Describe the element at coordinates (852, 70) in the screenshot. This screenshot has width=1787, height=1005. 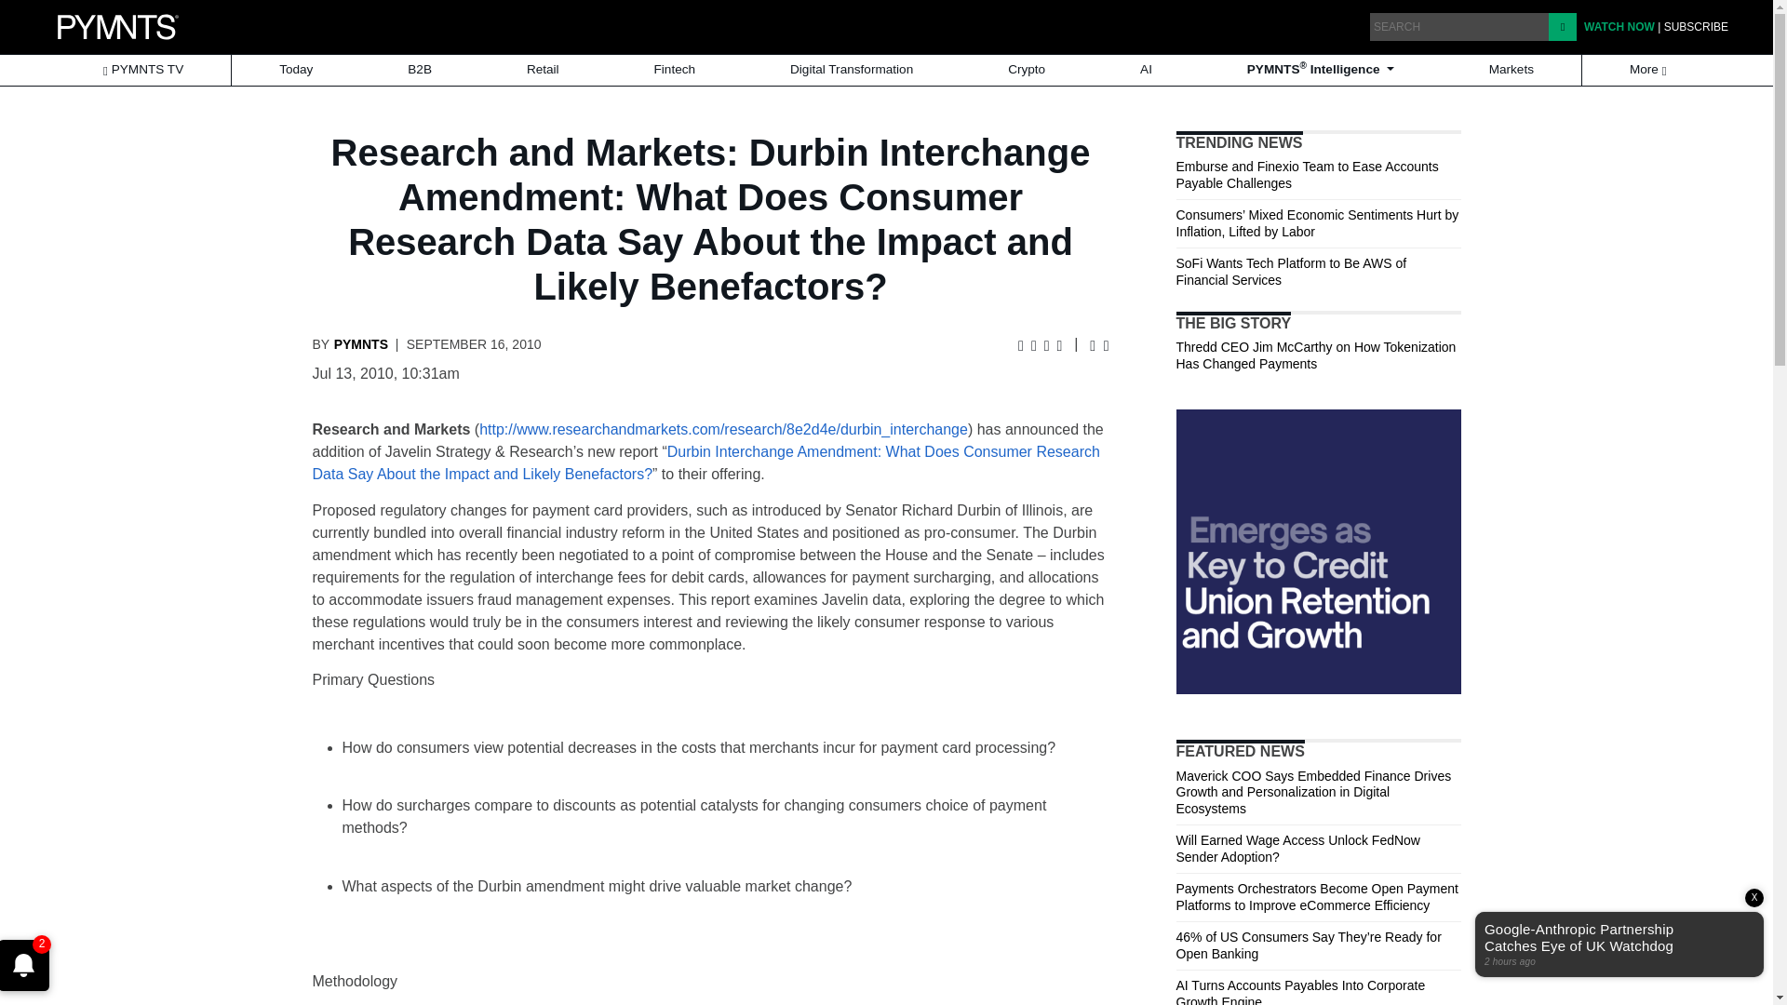
I see `Digital Transformation` at that location.